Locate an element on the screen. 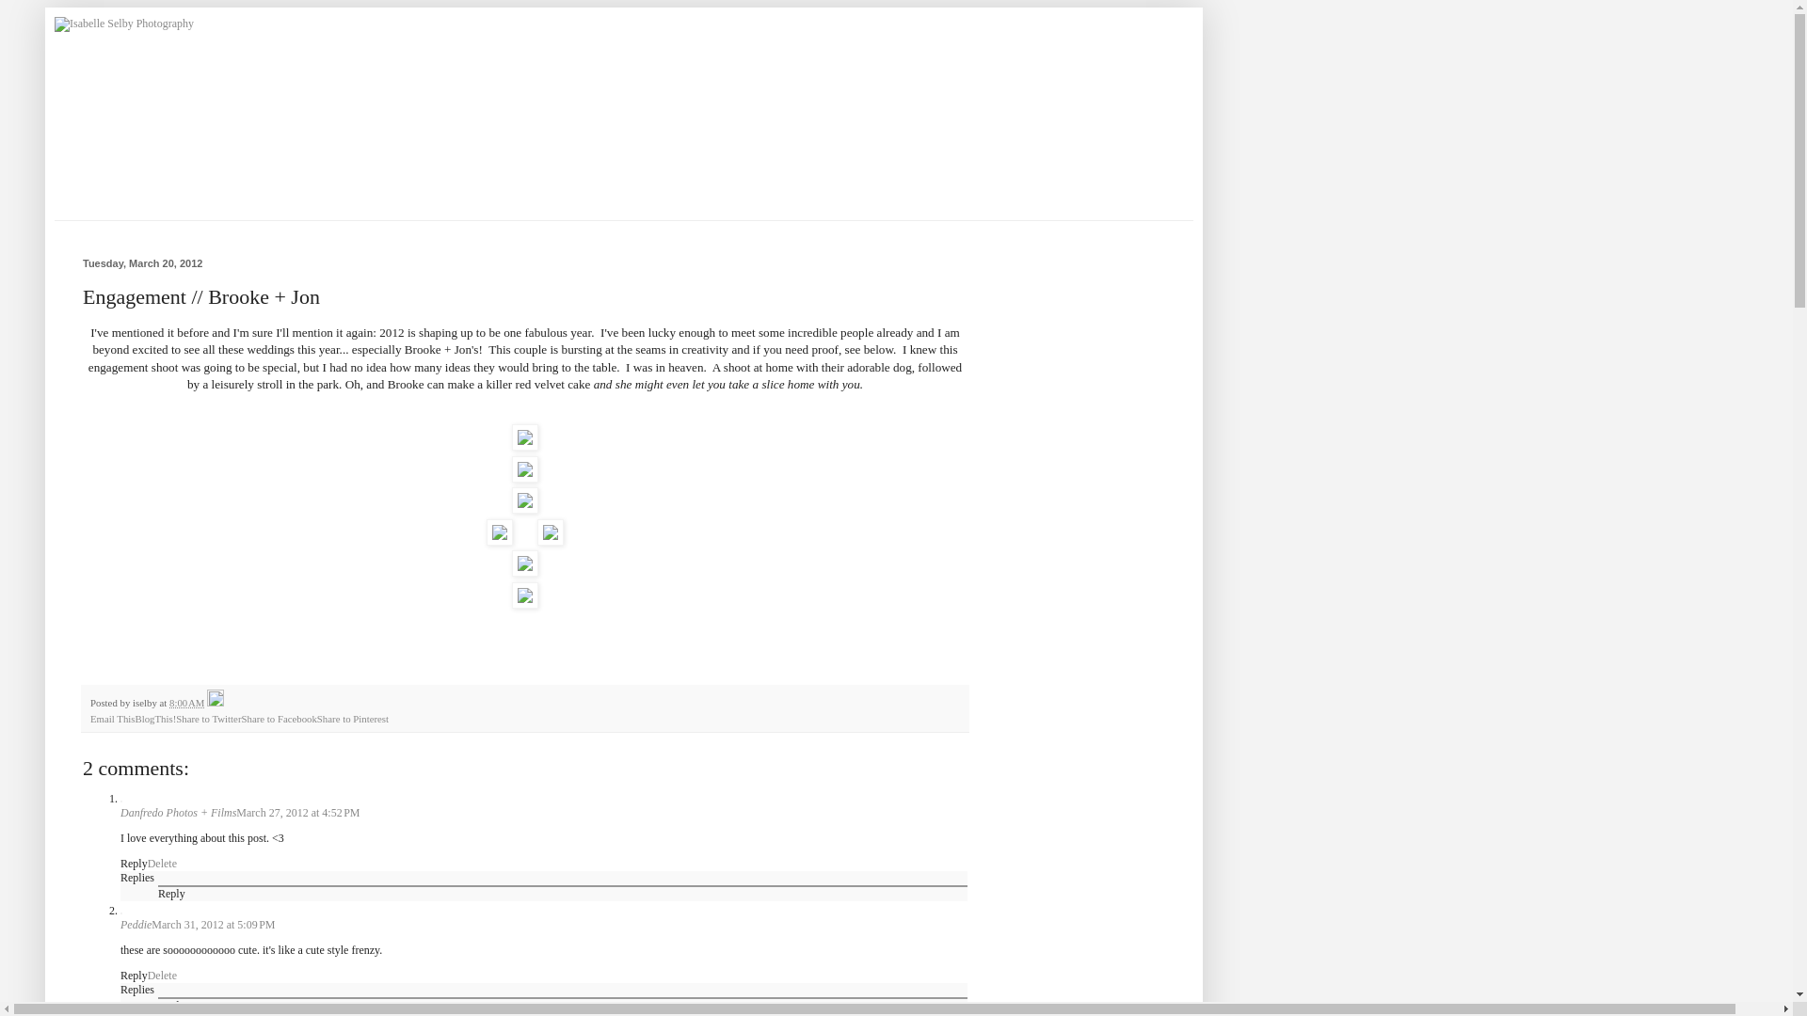 This screenshot has width=1807, height=1016. Share to Twitter is located at coordinates (207, 719).